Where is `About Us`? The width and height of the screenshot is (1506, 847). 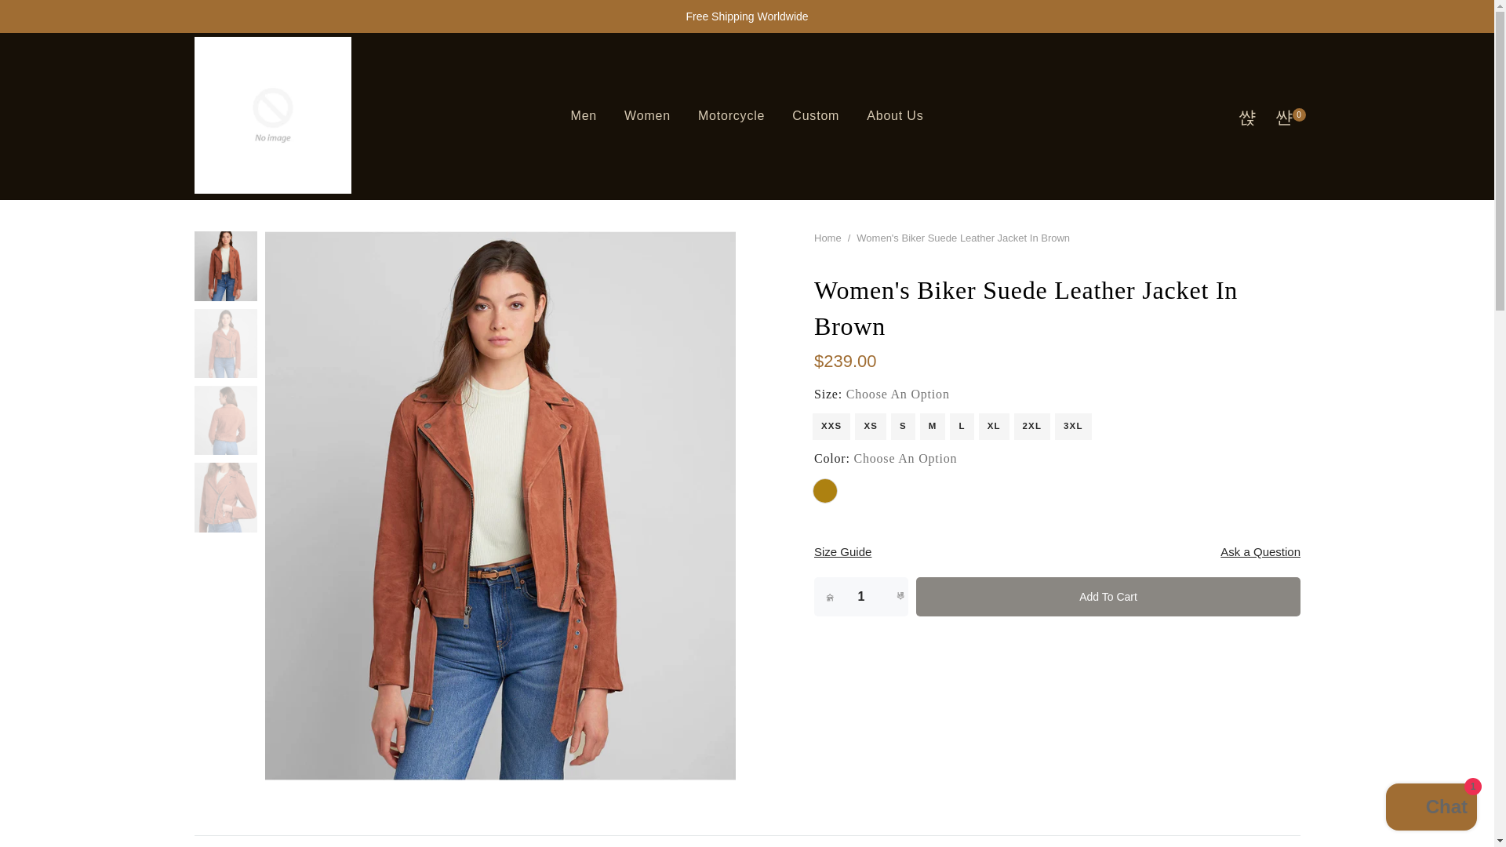
About Us is located at coordinates (895, 116).